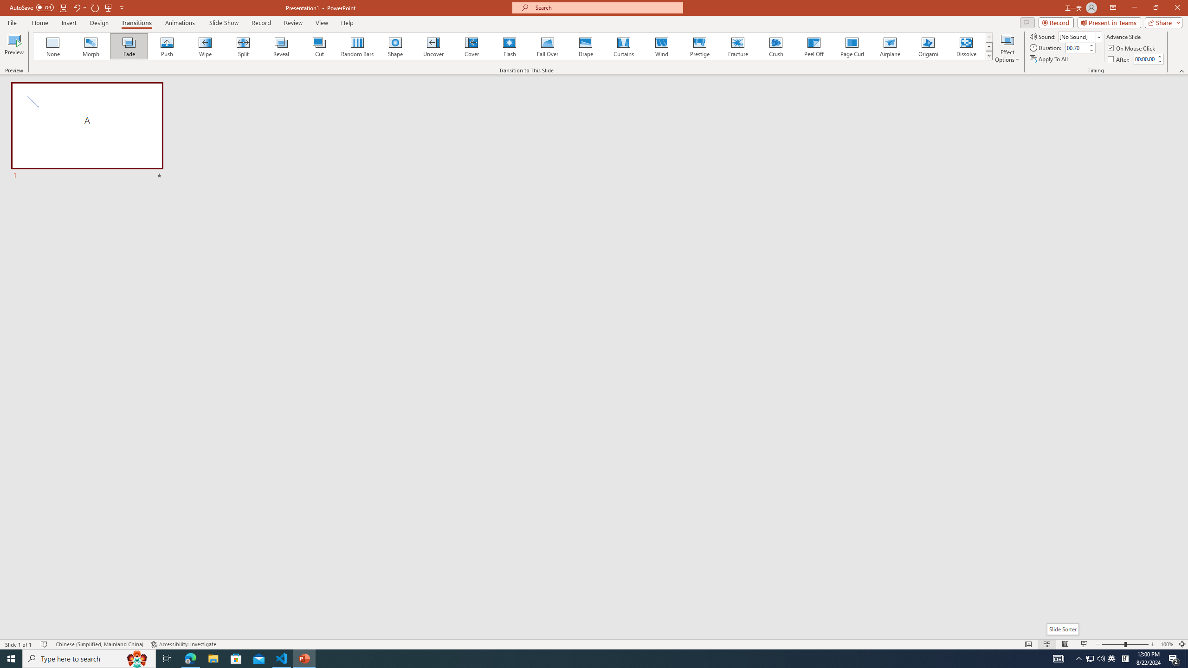 The width and height of the screenshot is (1188, 668). What do you see at coordinates (548, 46) in the screenshot?
I see `Fall Over` at bounding box center [548, 46].